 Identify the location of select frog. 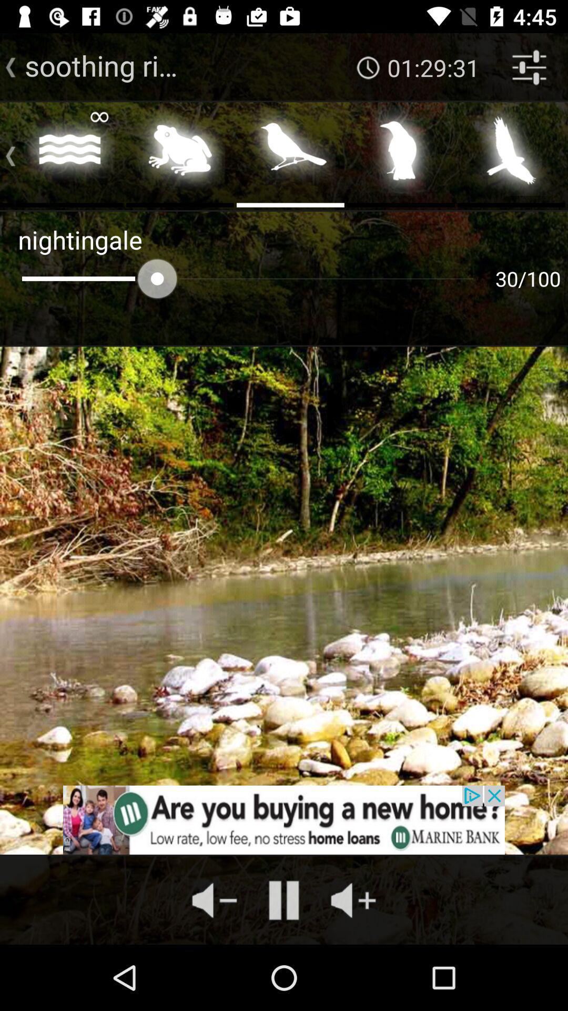
(180, 154).